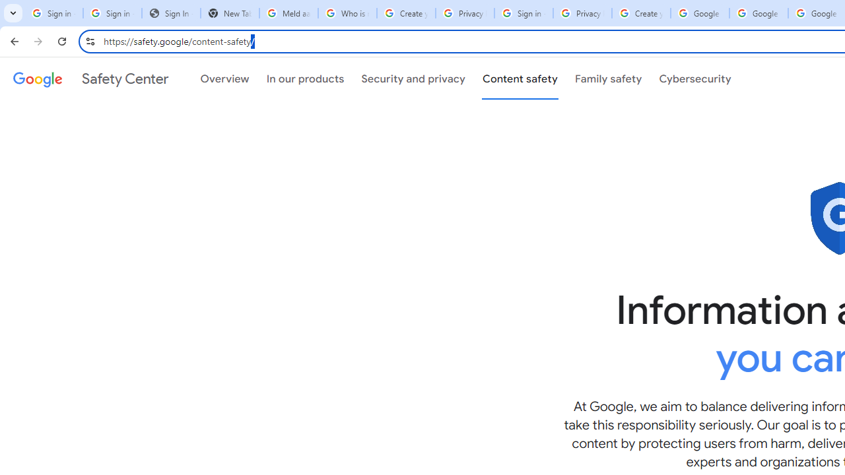 The width and height of the screenshot is (845, 475). I want to click on Create your Google Account, so click(641, 13).